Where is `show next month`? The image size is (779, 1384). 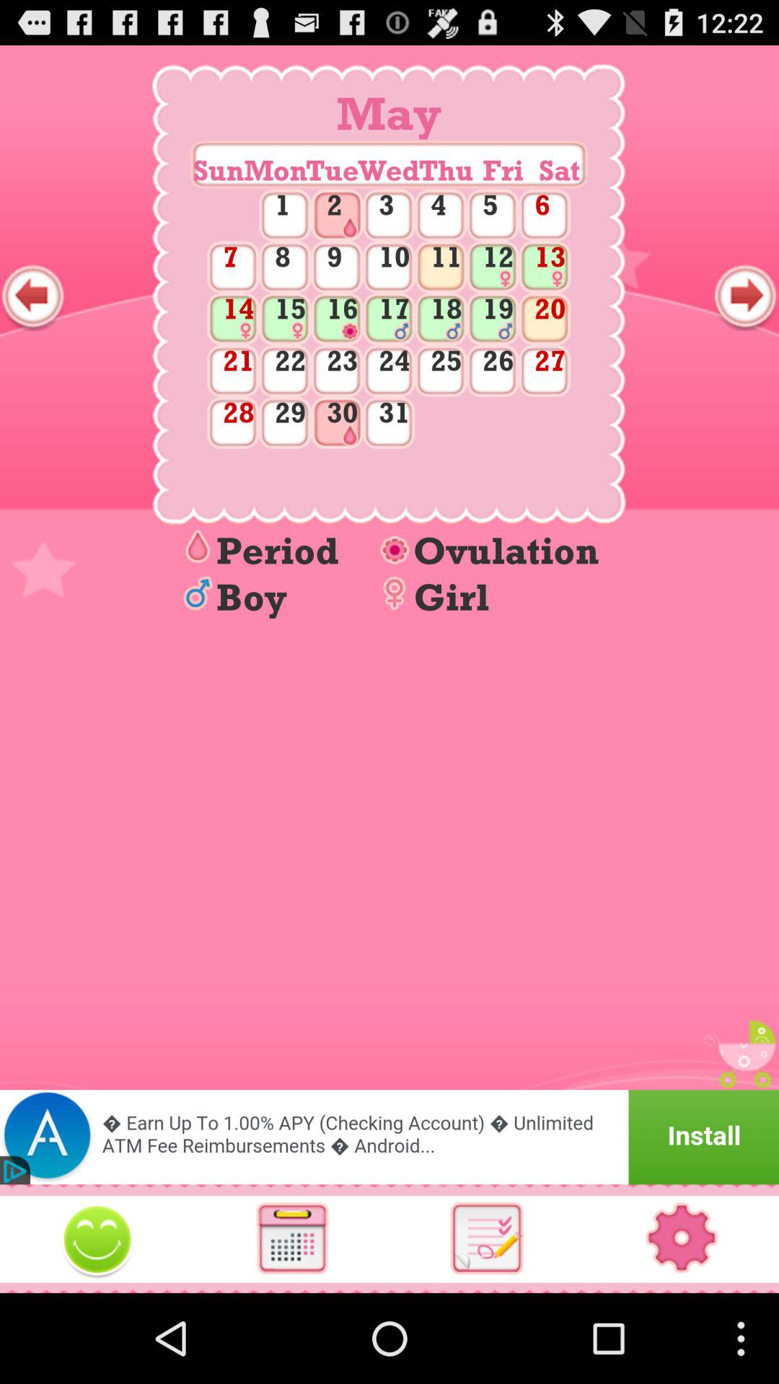
show next month is located at coordinates (746, 296).